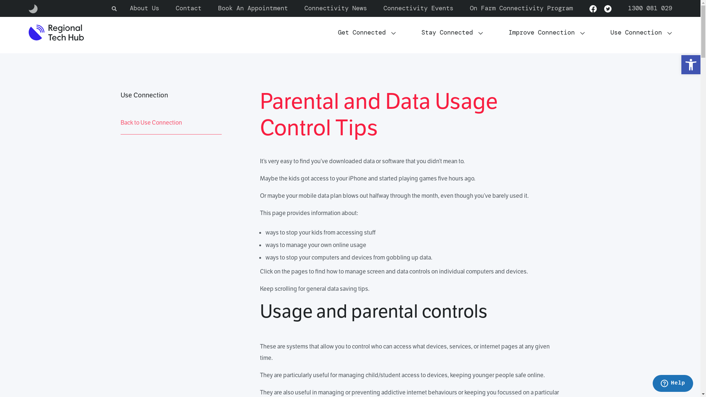  What do you see at coordinates (521, 8) in the screenshot?
I see `On Farm Connectivity Program` at bounding box center [521, 8].